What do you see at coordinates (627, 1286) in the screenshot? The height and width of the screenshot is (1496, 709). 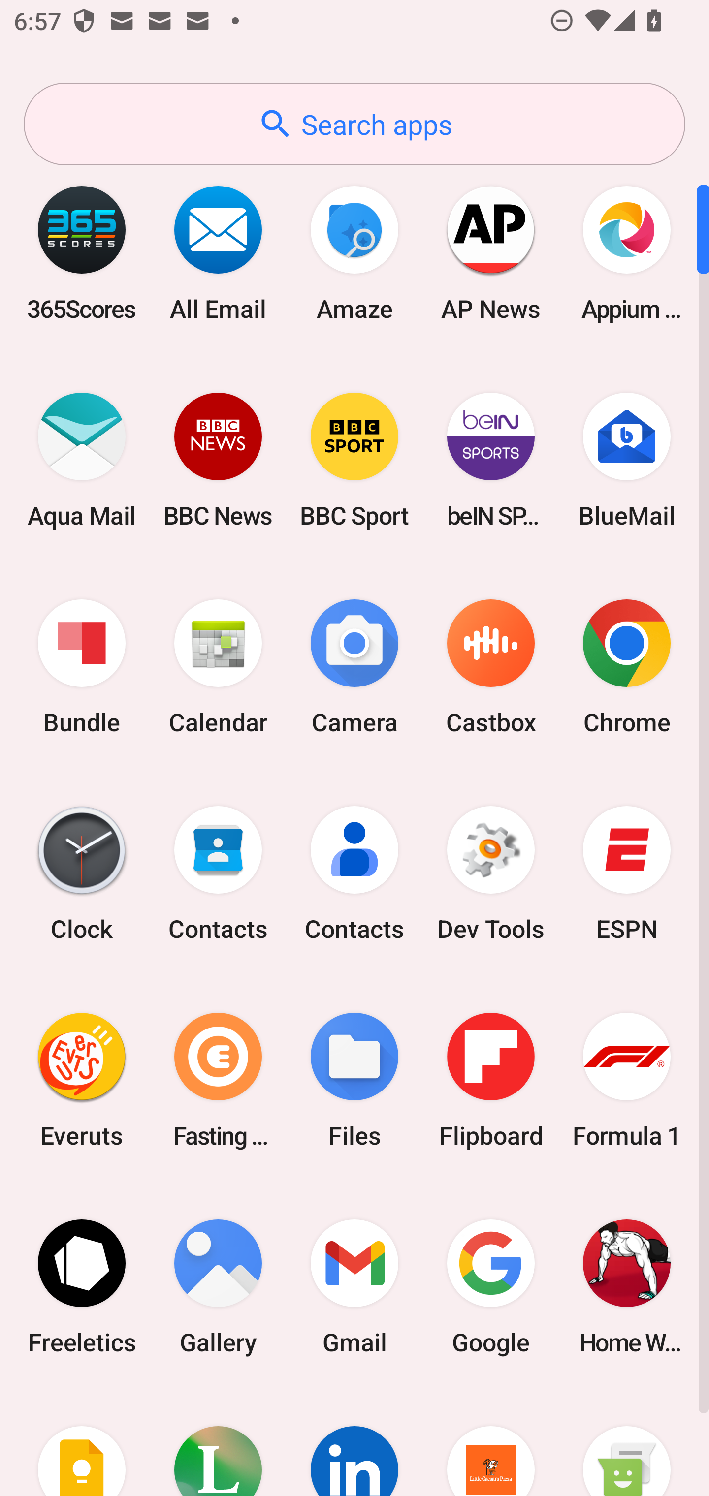 I see `Home Workout` at bounding box center [627, 1286].